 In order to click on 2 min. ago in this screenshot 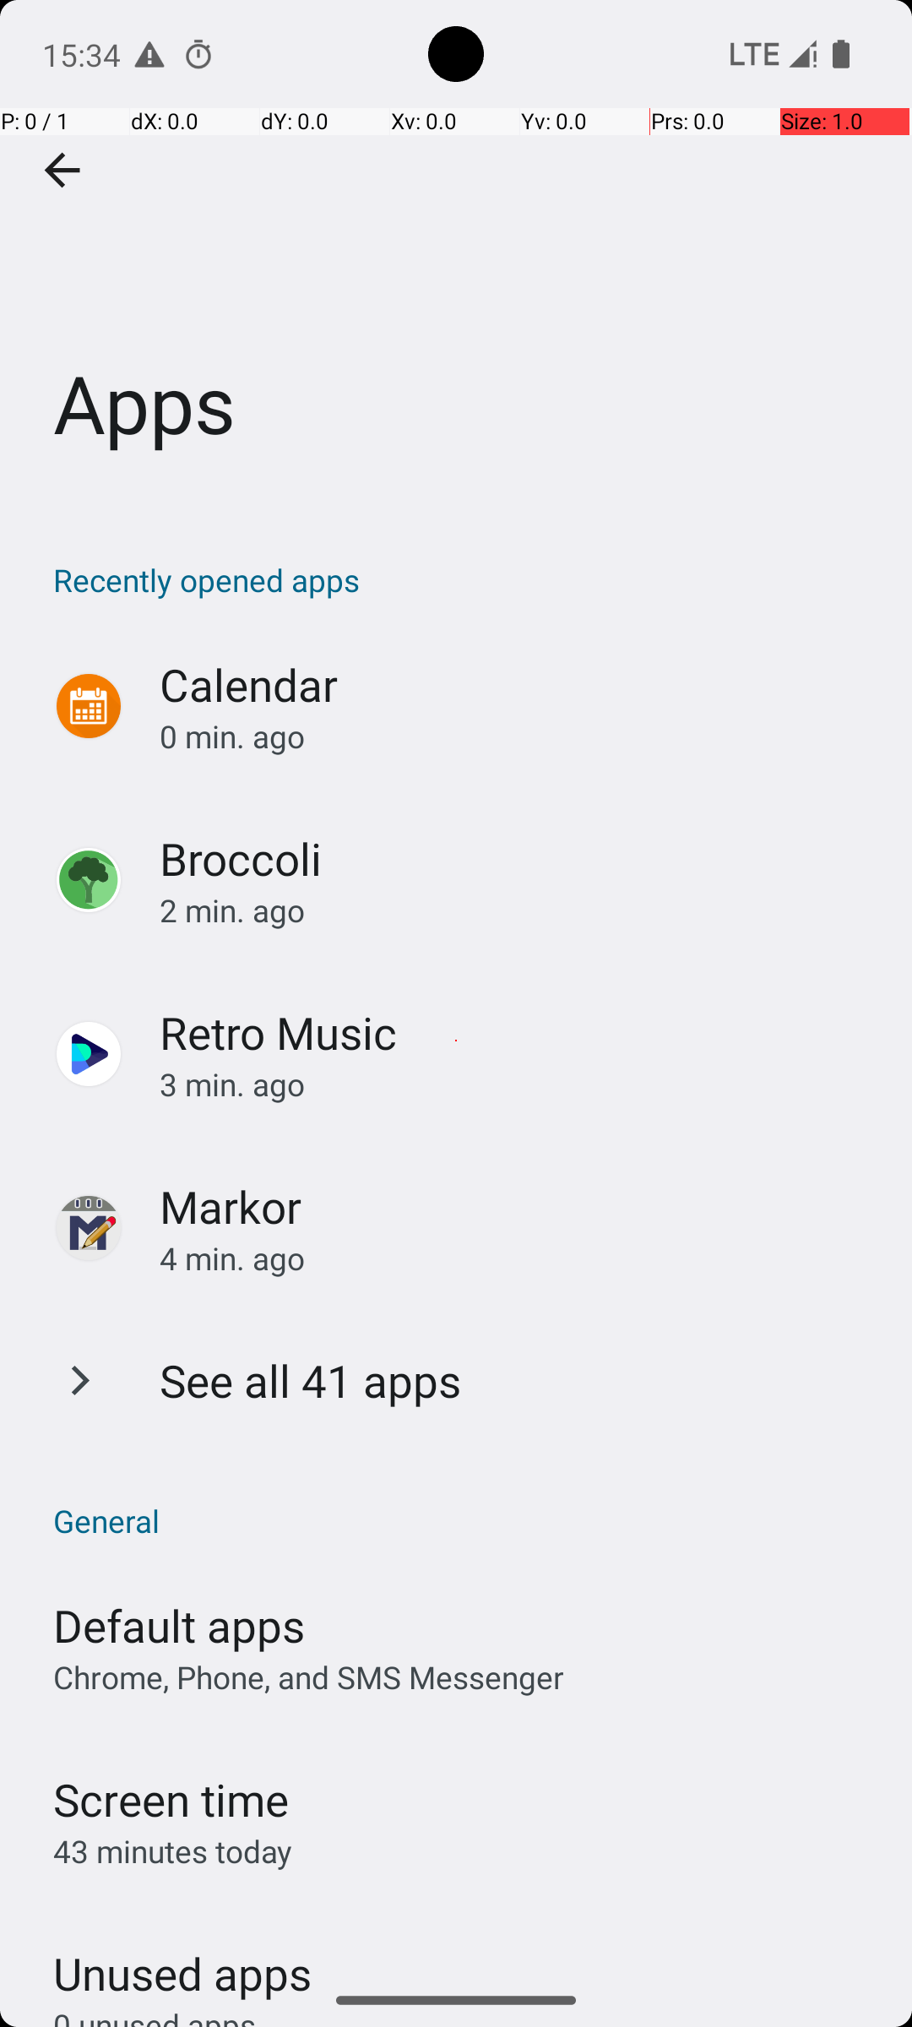, I will do `click(518, 910)`.